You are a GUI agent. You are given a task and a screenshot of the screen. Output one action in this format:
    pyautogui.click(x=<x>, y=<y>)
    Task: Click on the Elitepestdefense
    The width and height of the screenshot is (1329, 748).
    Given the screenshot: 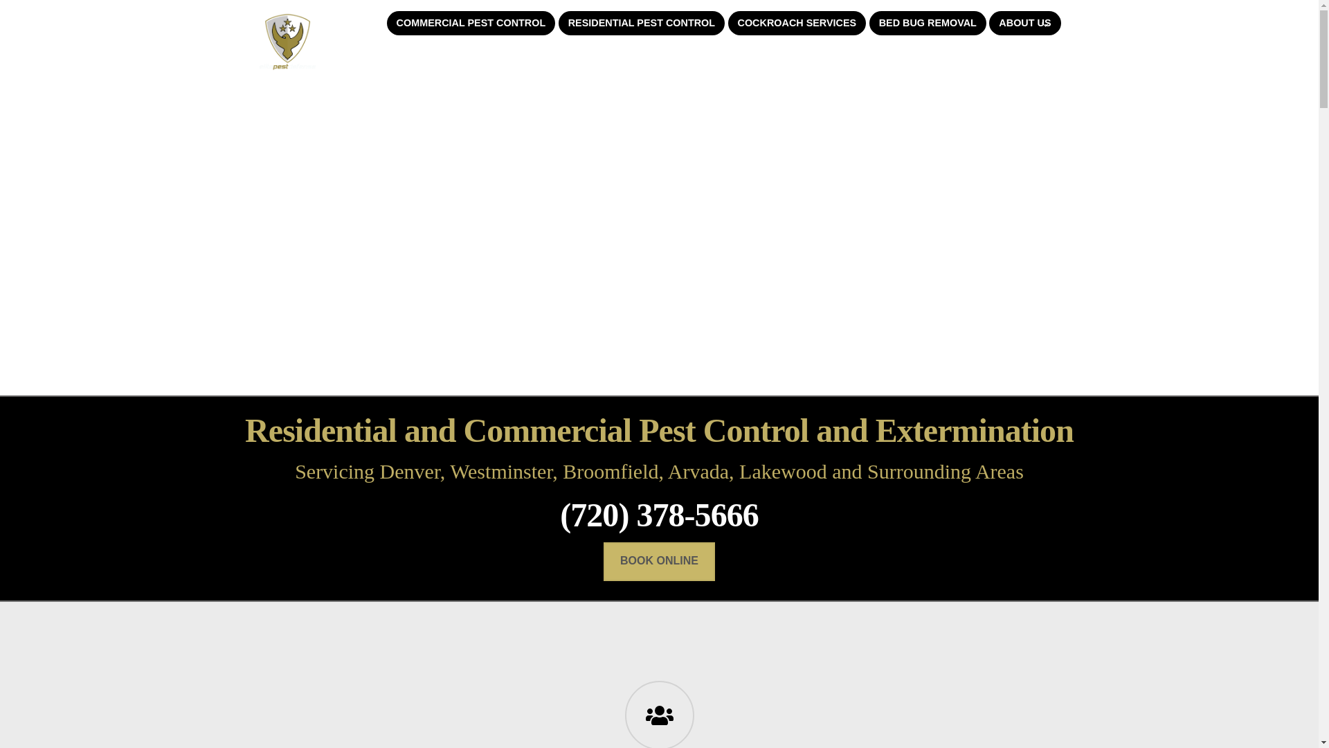 What is the action you would take?
    pyautogui.click(x=287, y=64)
    